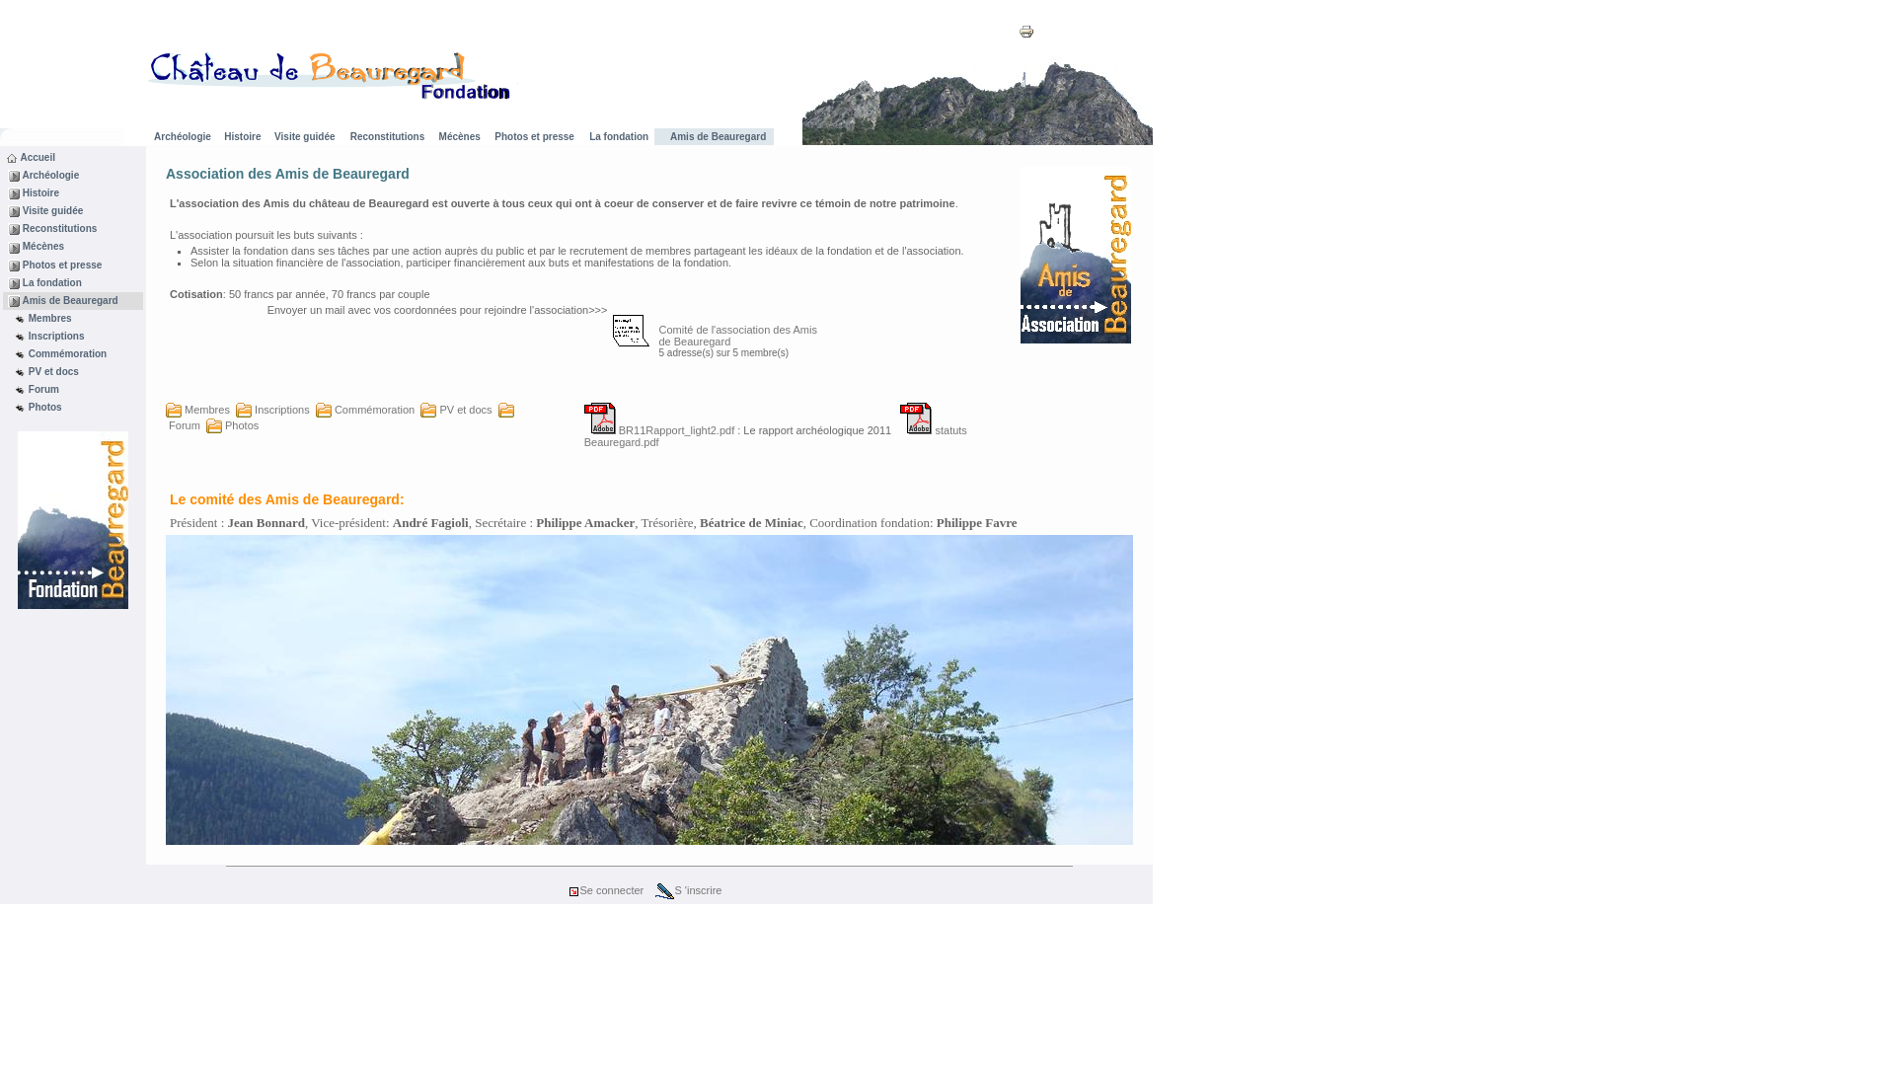 The width and height of the screenshot is (1895, 1066). What do you see at coordinates (1026, 36) in the screenshot?
I see `Vue imprimable` at bounding box center [1026, 36].